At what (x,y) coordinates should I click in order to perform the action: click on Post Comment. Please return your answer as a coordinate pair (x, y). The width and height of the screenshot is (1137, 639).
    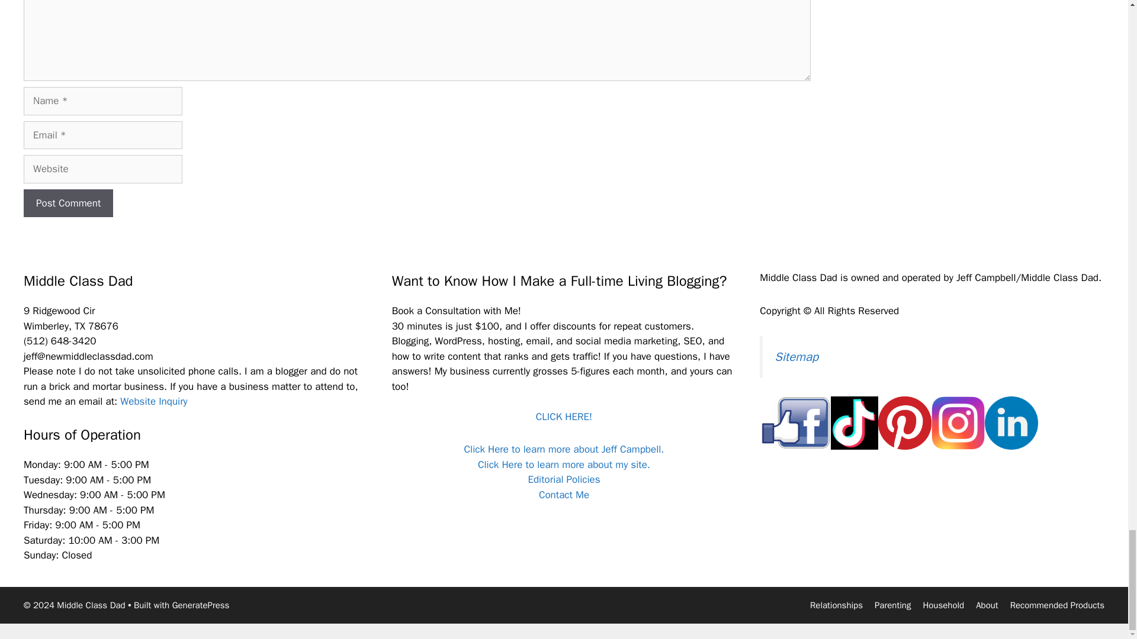
    Looking at the image, I should click on (68, 204).